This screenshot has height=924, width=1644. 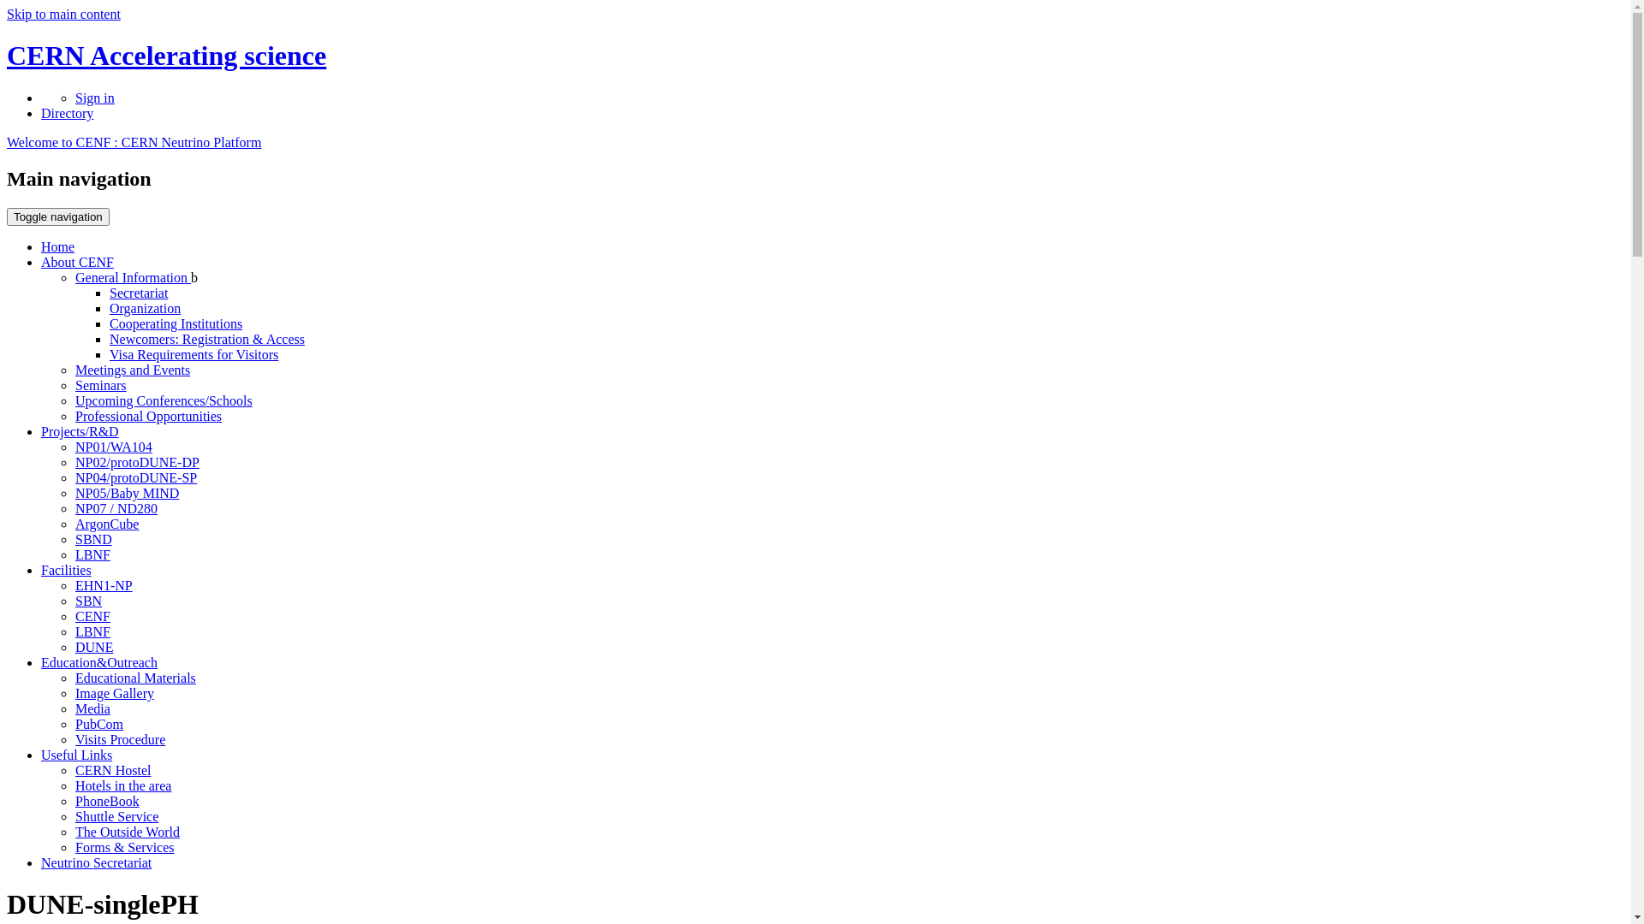 What do you see at coordinates (128, 832) in the screenshot?
I see `The Outside World` at bounding box center [128, 832].